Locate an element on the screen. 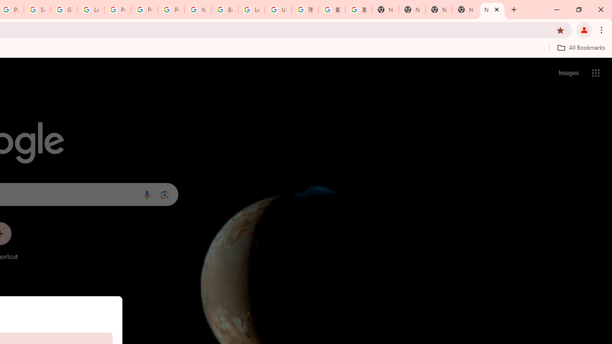 This screenshot has height=344, width=612. New Tab is located at coordinates (492, 10).